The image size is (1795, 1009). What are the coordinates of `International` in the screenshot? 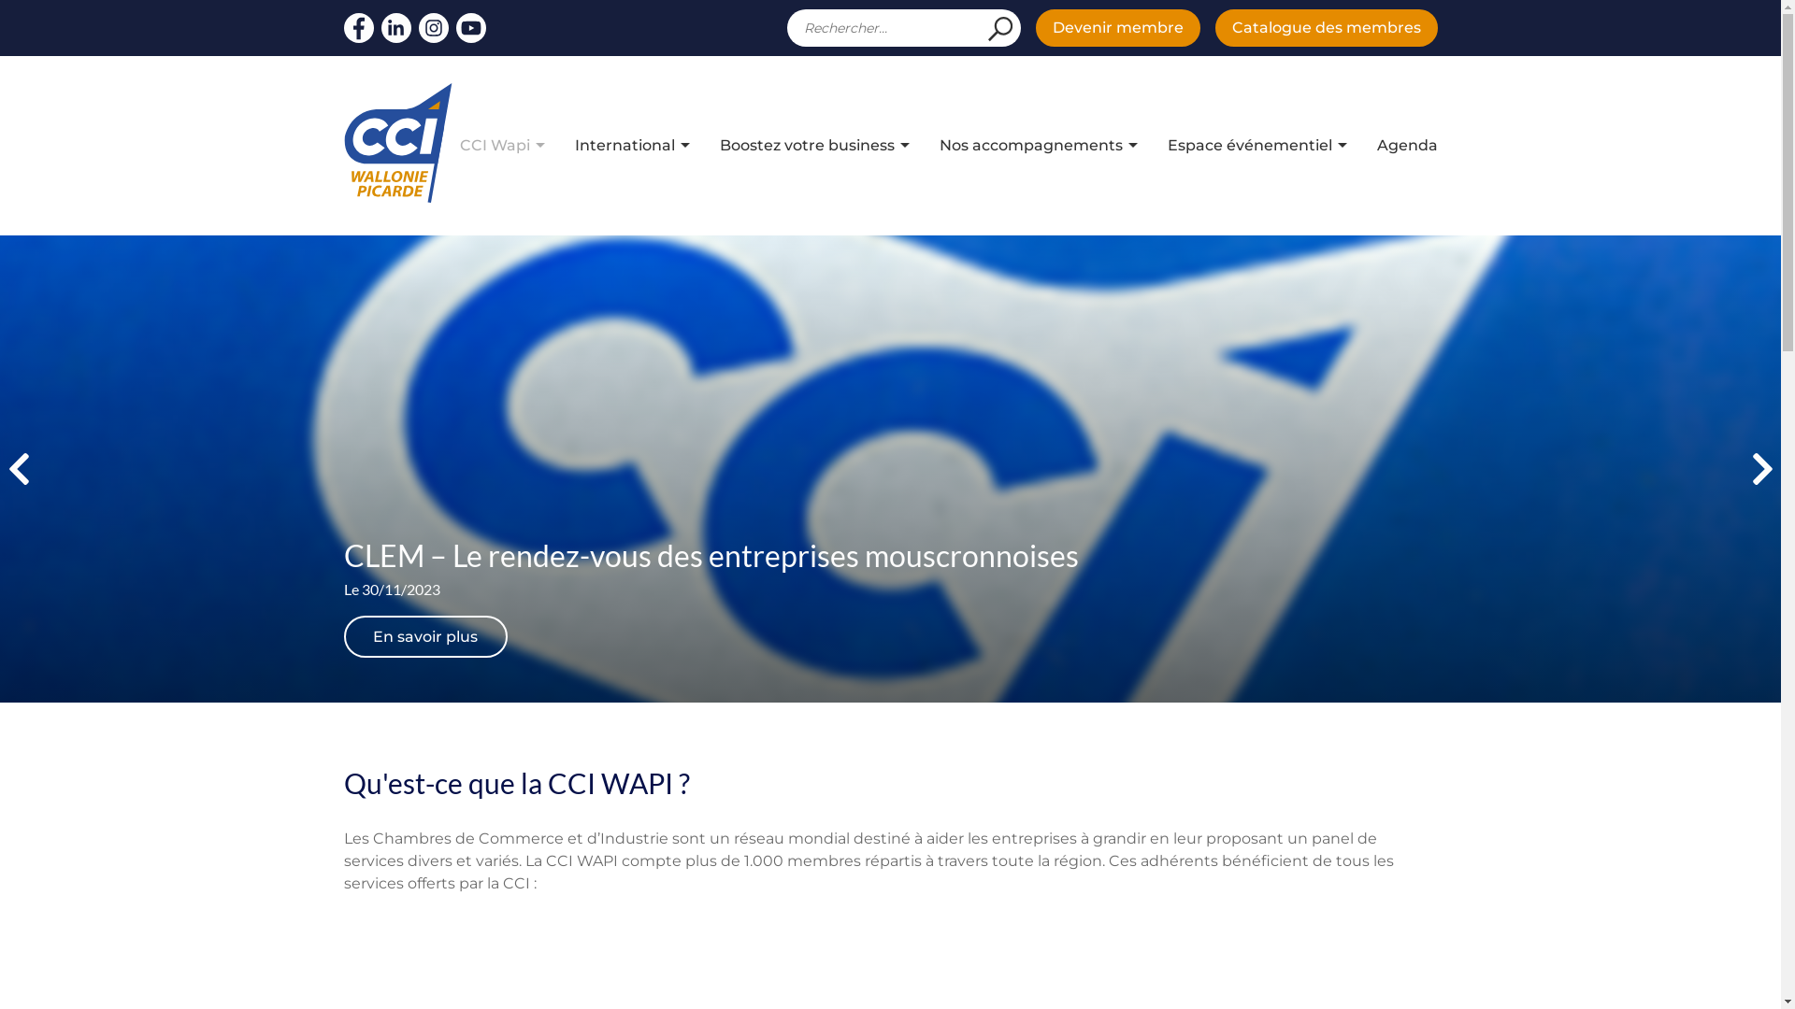 It's located at (625, 146).